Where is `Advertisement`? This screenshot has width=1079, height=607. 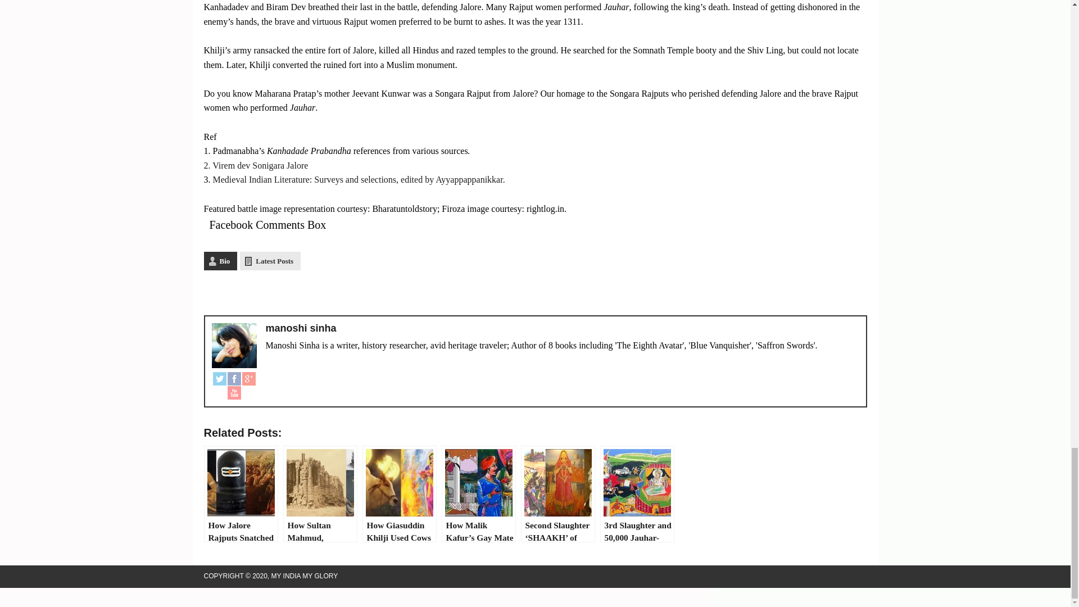 Advertisement is located at coordinates (535, 292).